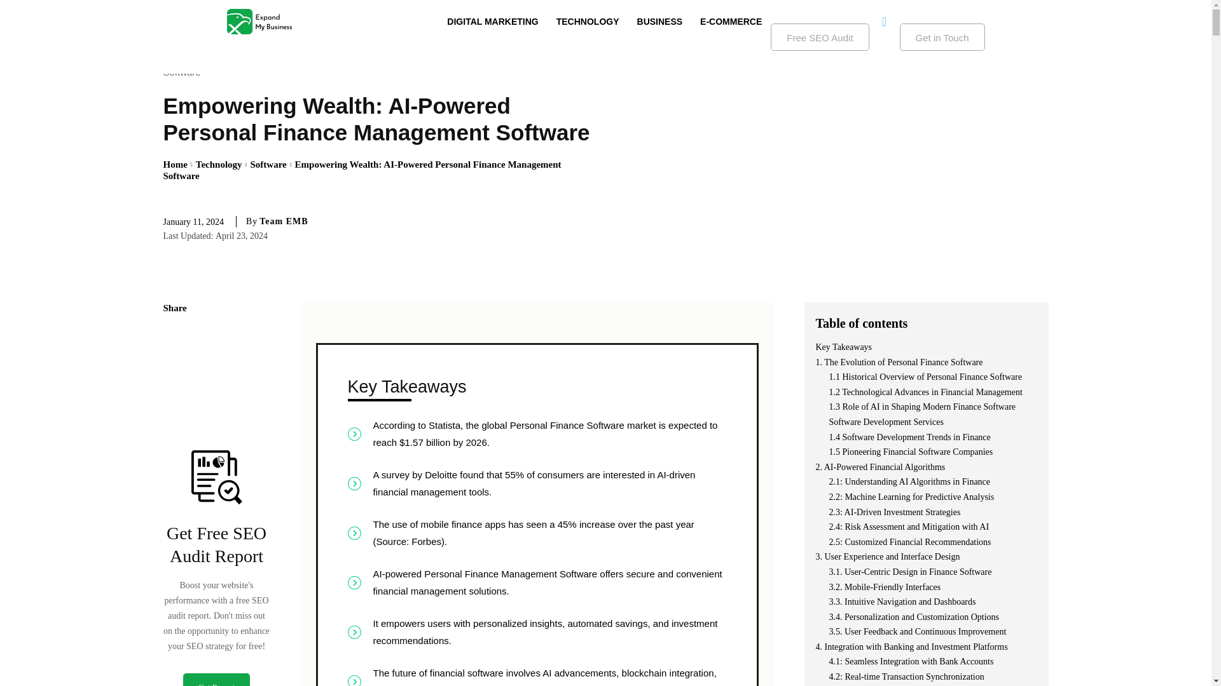 The width and height of the screenshot is (1221, 686). What do you see at coordinates (942, 37) in the screenshot?
I see `Get in Touch` at bounding box center [942, 37].